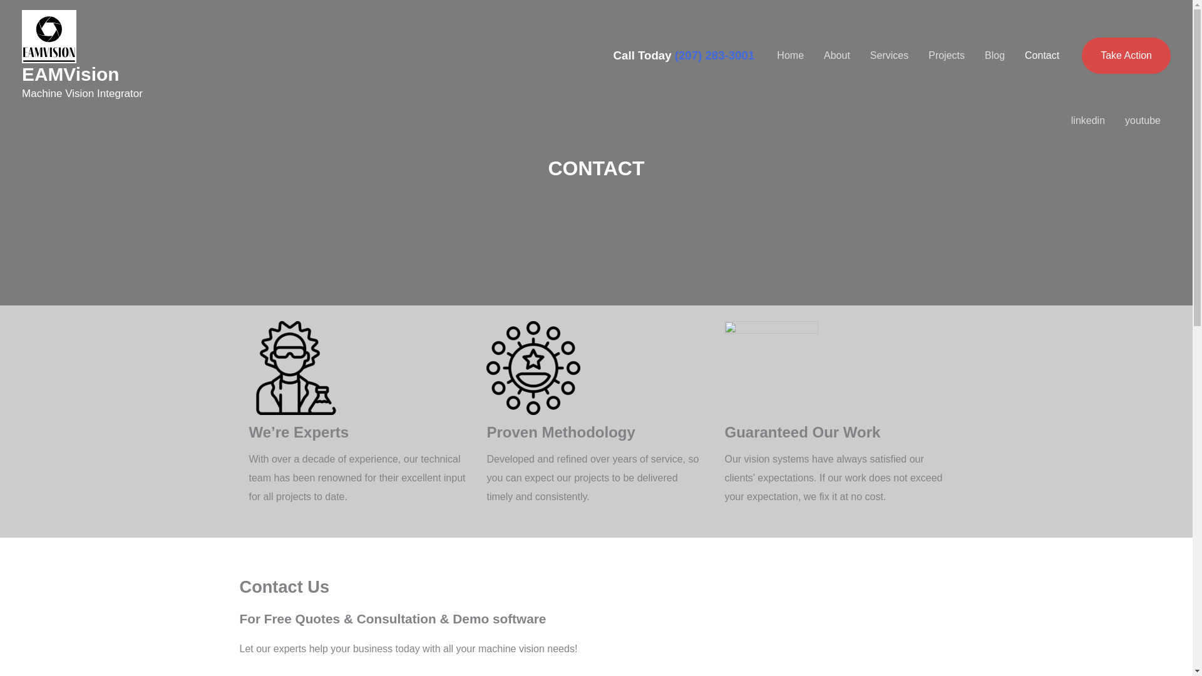 The height and width of the screenshot is (676, 1202). What do you see at coordinates (1126, 55) in the screenshot?
I see `Take Action` at bounding box center [1126, 55].